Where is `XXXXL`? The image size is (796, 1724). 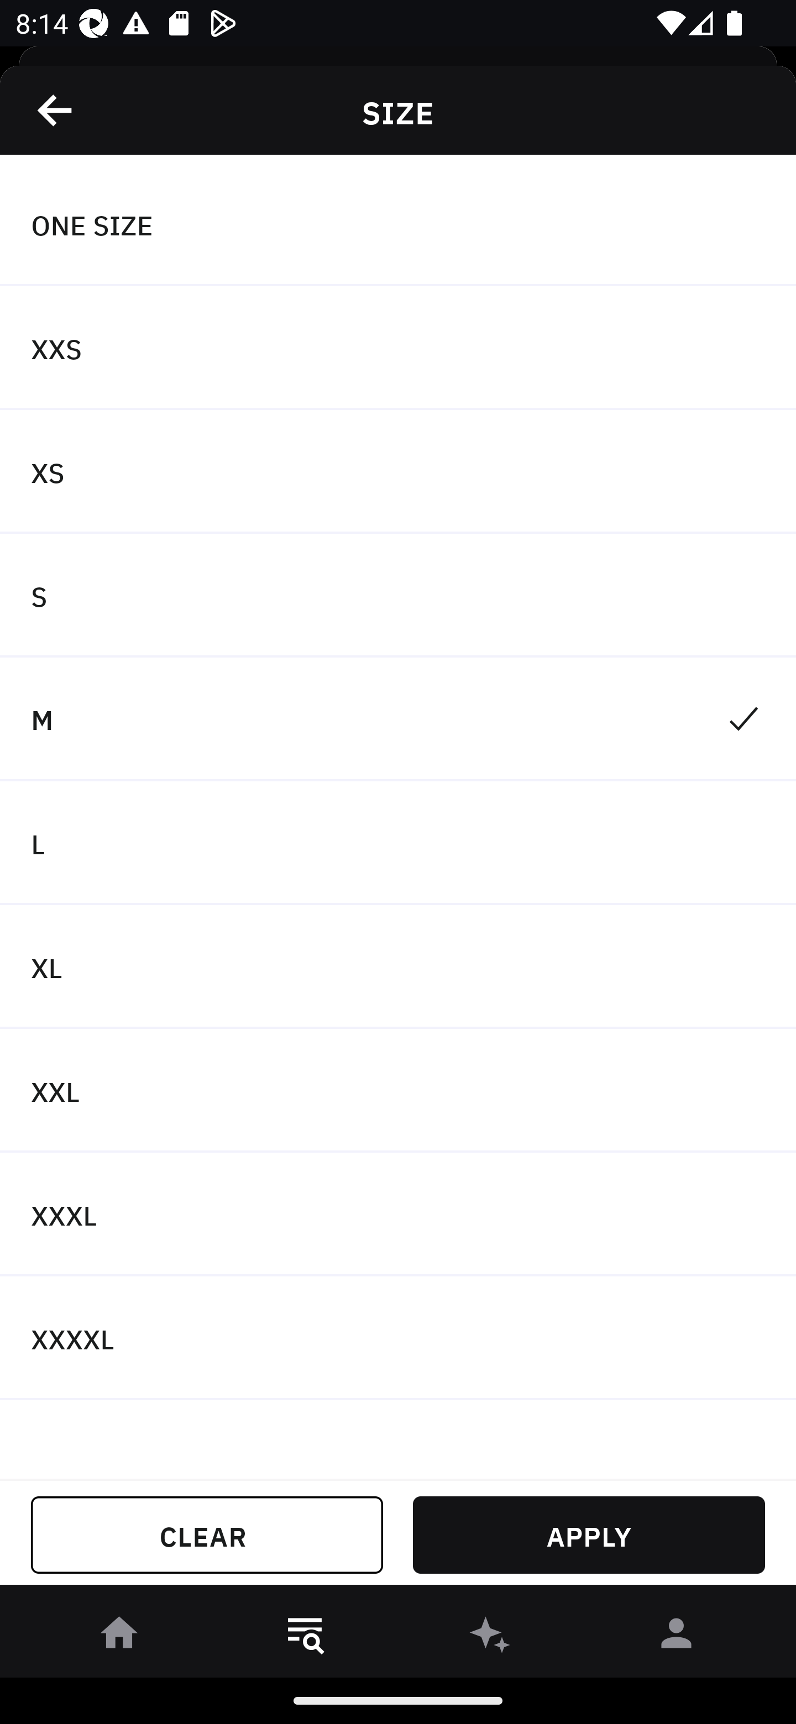 XXXXL is located at coordinates (398, 1337).